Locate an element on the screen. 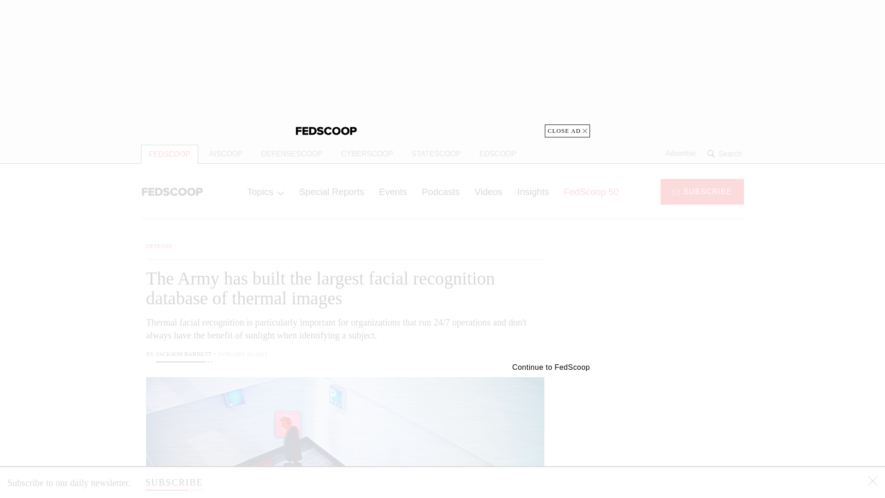 This screenshot has height=498, width=885. AISCOOP is located at coordinates (226, 154).